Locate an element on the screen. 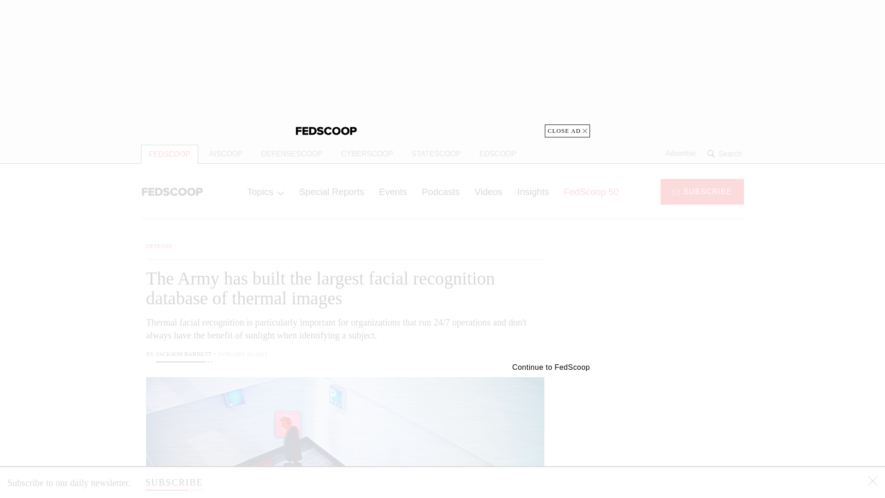 This screenshot has height=498, width=885. AISCOOP is located at coordinates (226, 154).